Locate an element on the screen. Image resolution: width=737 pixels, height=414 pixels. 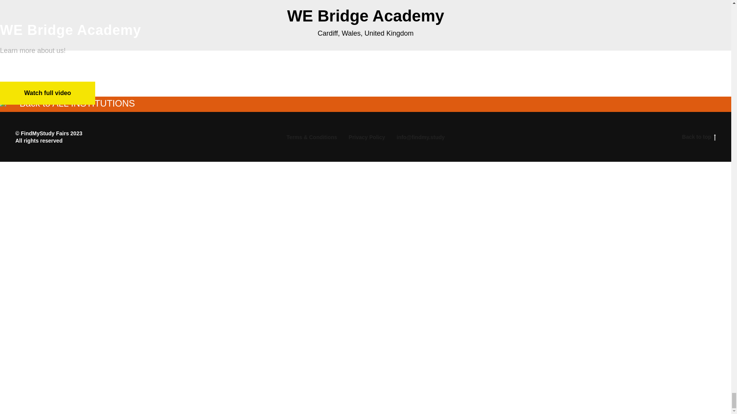
Back to top is located at coordinates (668, 137).